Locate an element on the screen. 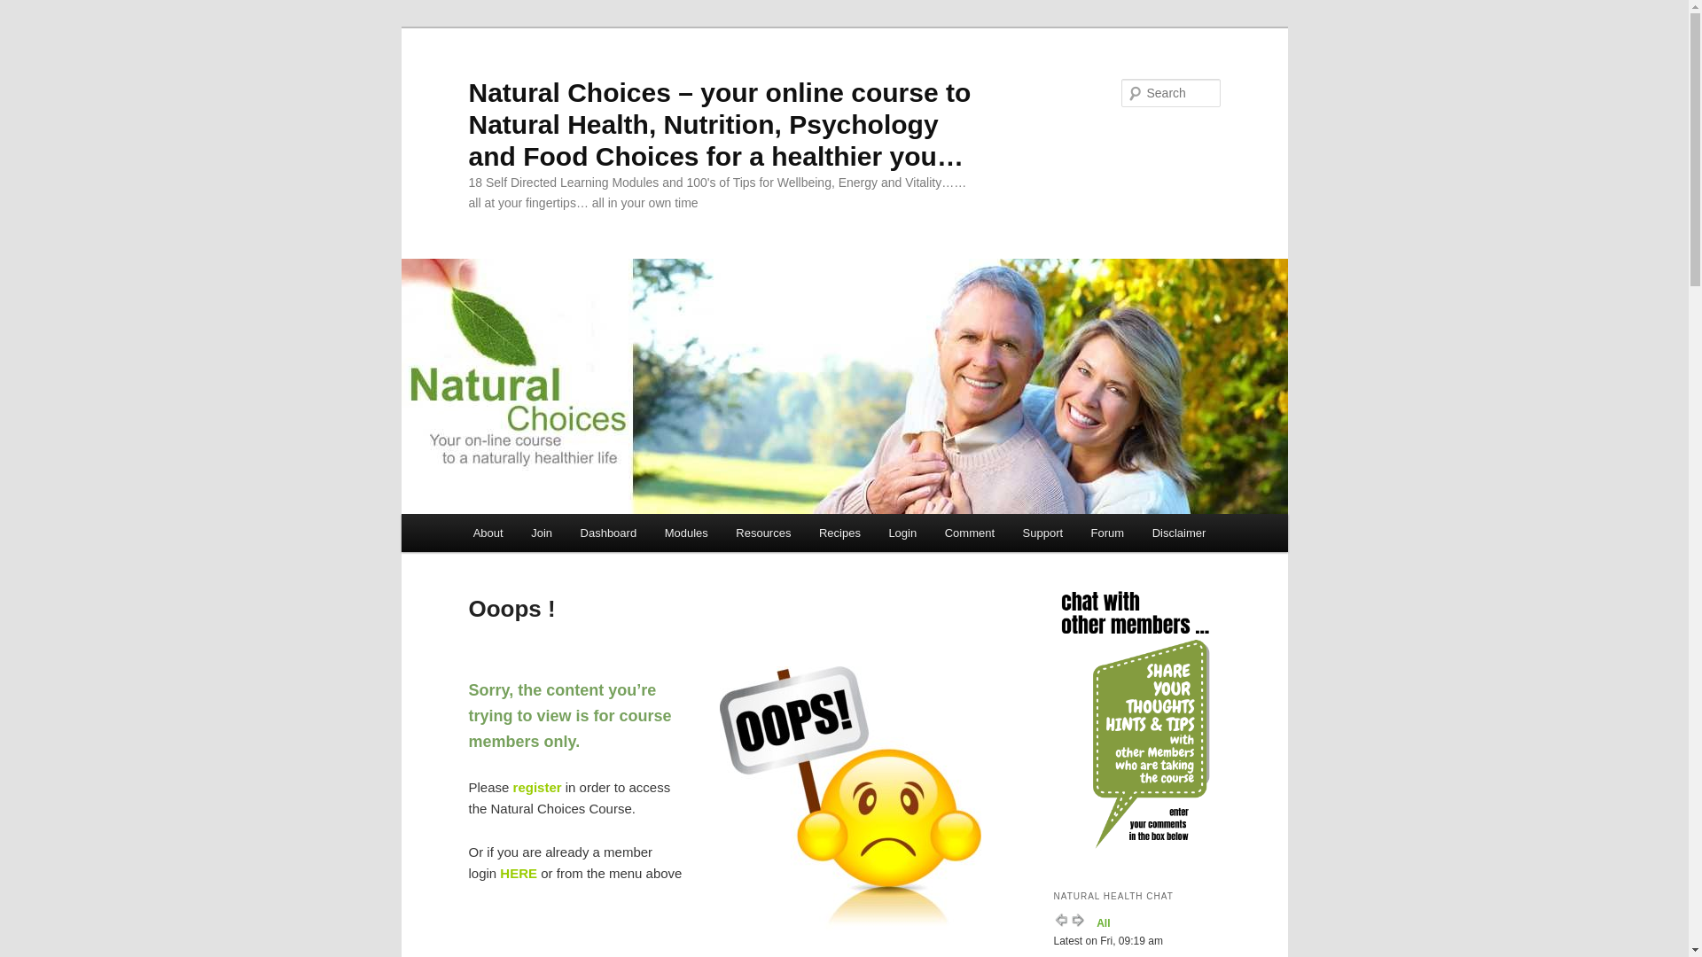 The height and width of the screenshot is (957, 1702). About is located at coordinates (488, 533).